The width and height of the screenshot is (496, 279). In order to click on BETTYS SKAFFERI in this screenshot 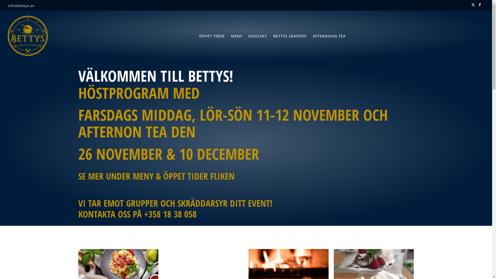, I will do `click(290, 36)`.